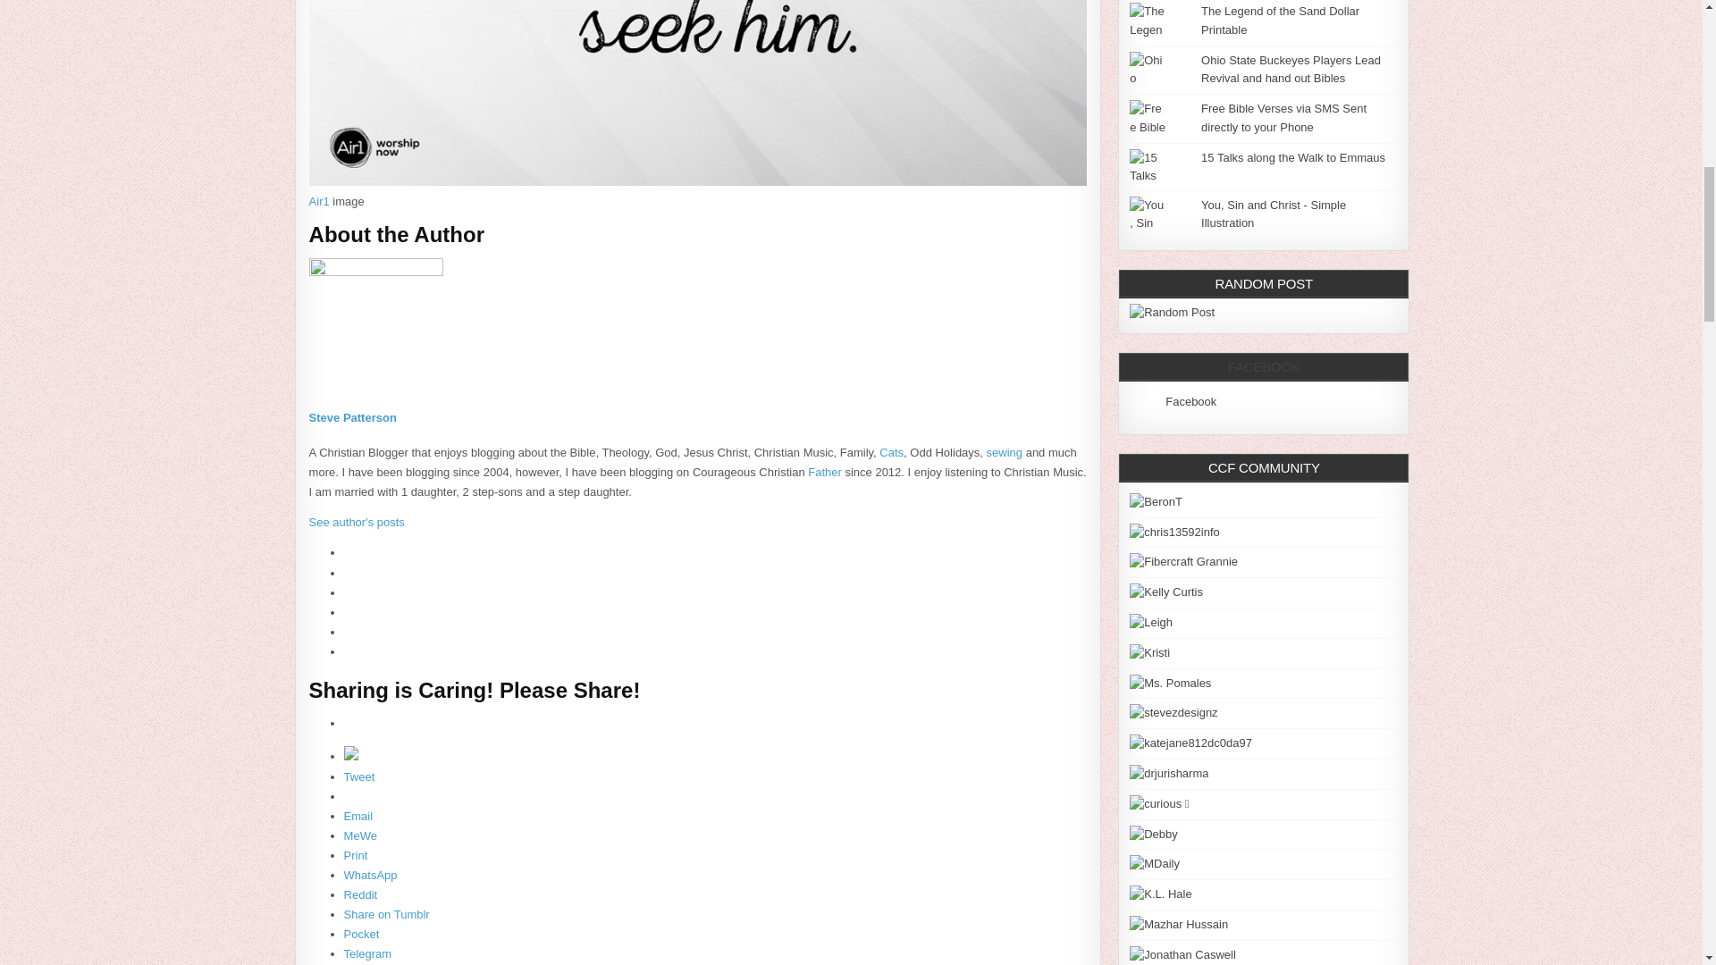  I want to click on sewing, so click(1005, 452).